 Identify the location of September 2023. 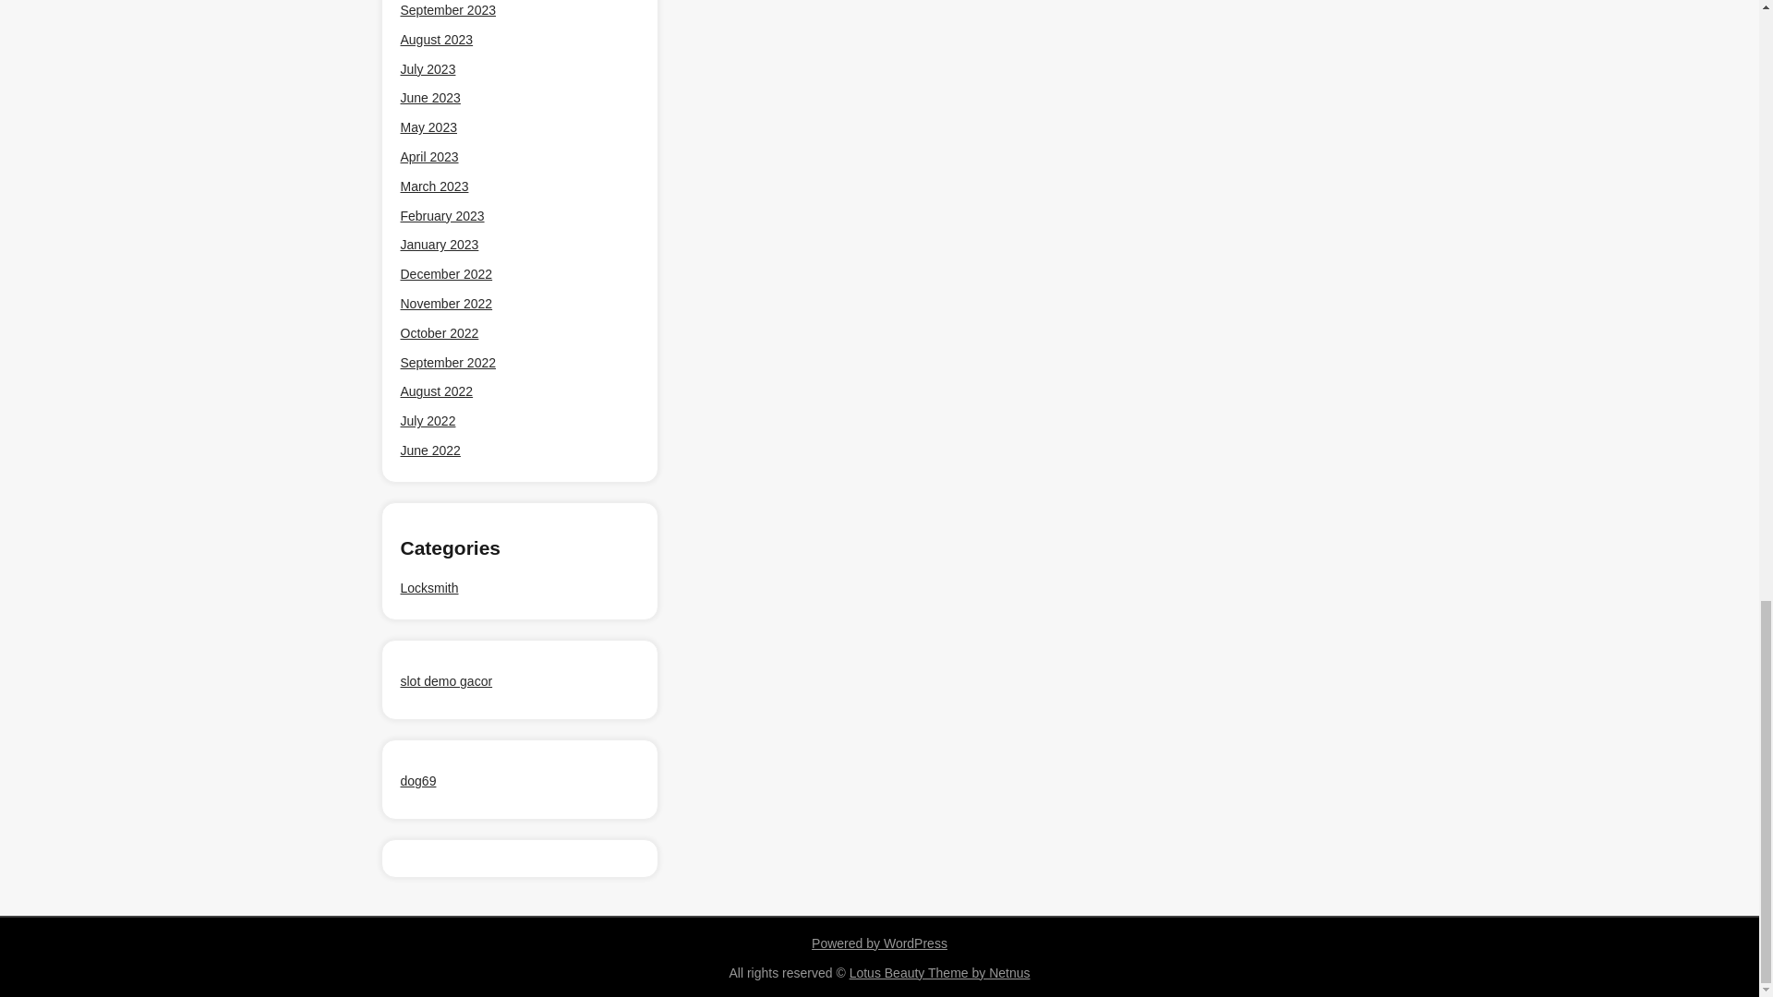
(448, 11).